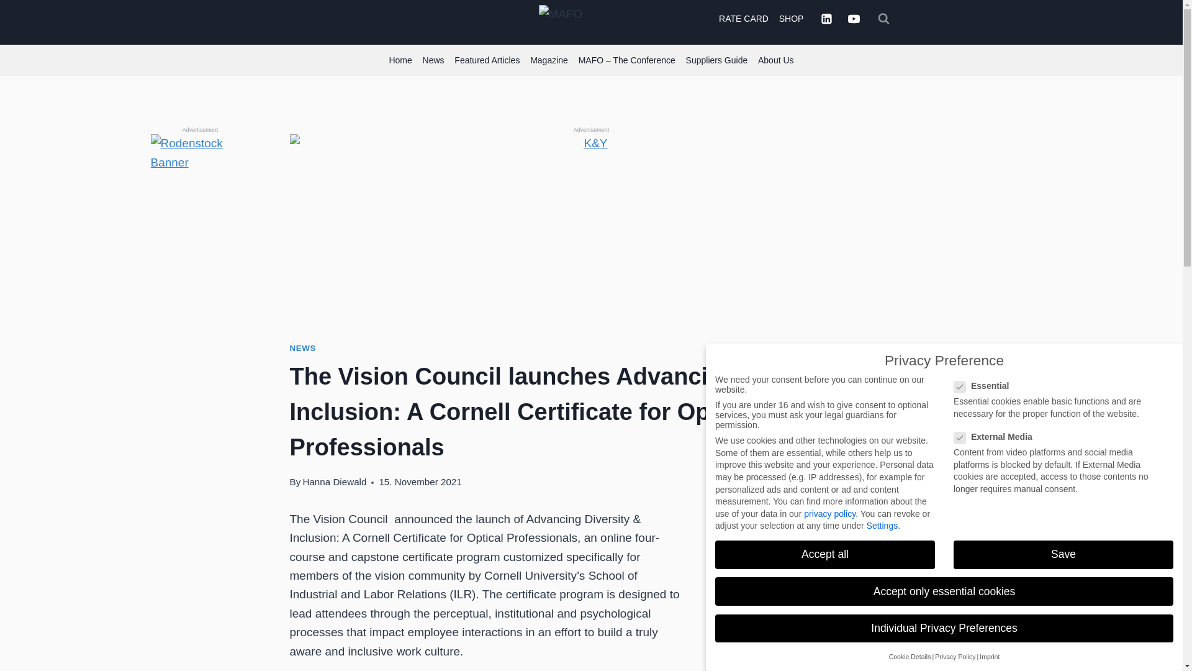 The width and height of the screenshot is (1192, 671). What do you see at coordinates (433, 60) in the screenshot?
I see `News` at bounding box center [433, 60].